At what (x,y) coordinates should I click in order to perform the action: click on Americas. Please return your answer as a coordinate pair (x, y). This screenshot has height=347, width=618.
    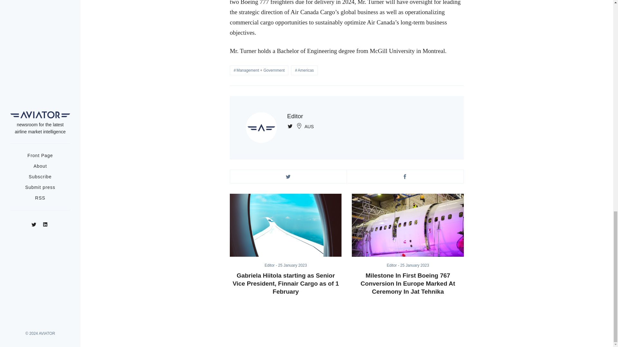
    Looking at the image, I should click on (304, 70).